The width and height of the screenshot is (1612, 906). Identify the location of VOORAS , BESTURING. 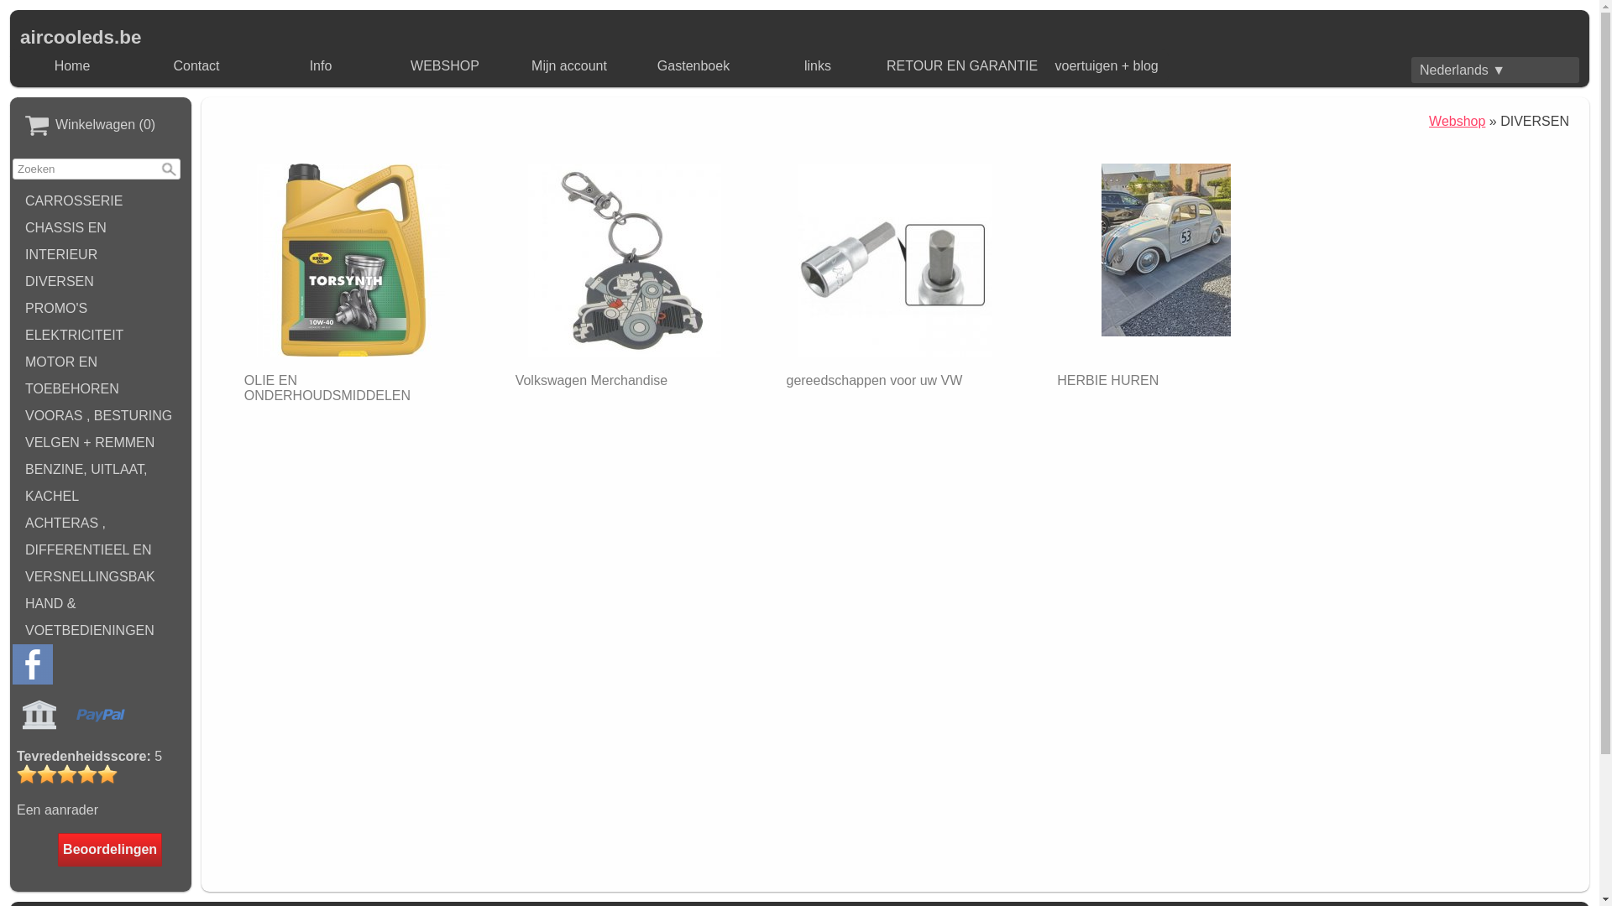
(101, 416).